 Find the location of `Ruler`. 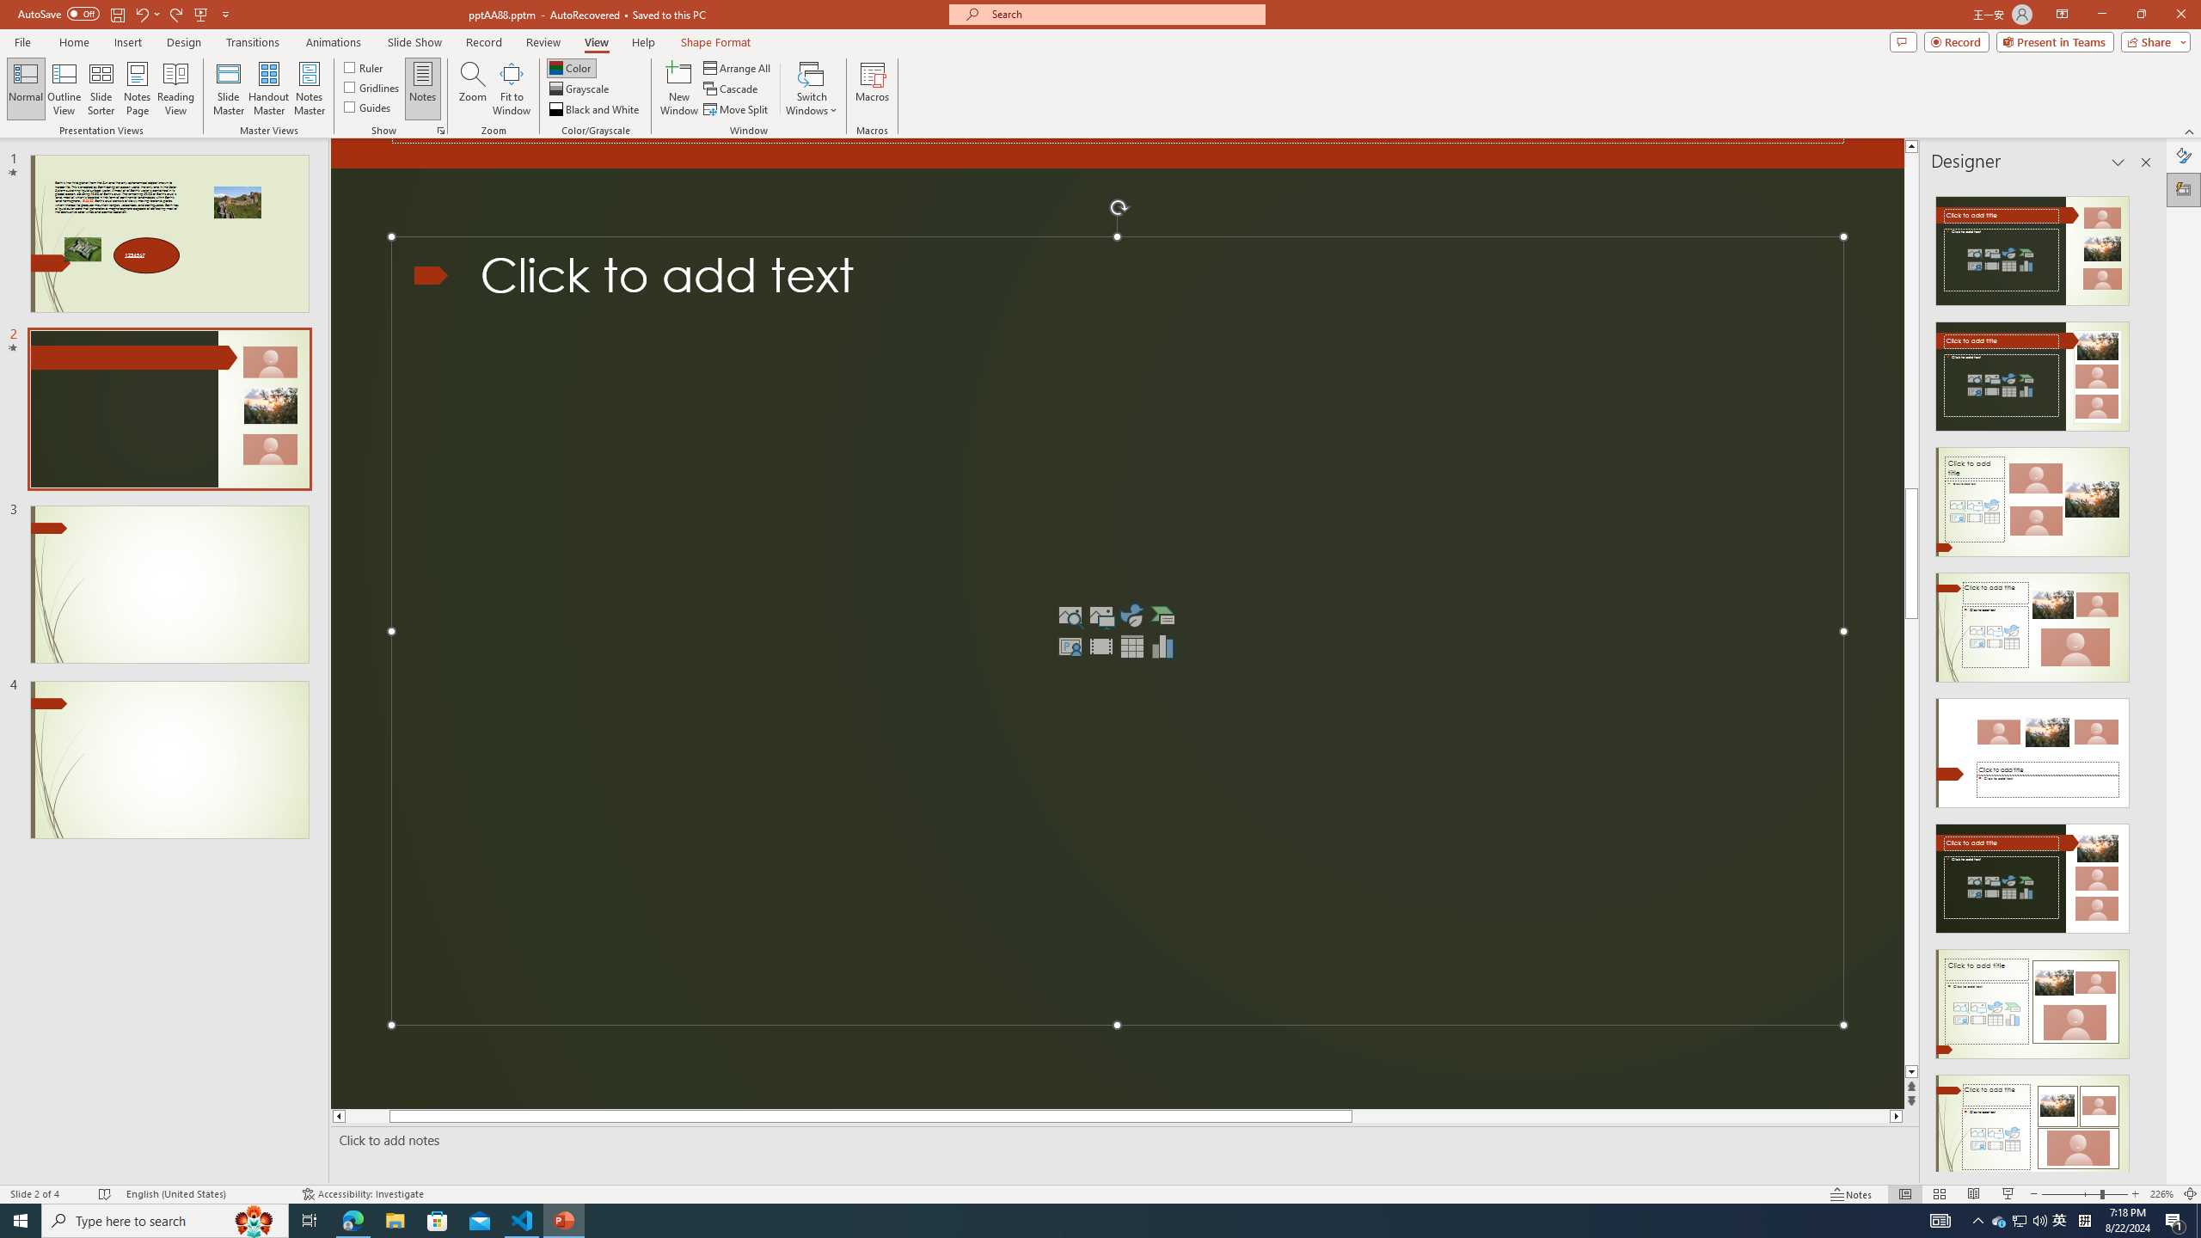

Ruler is located at coordinates (365, 67).